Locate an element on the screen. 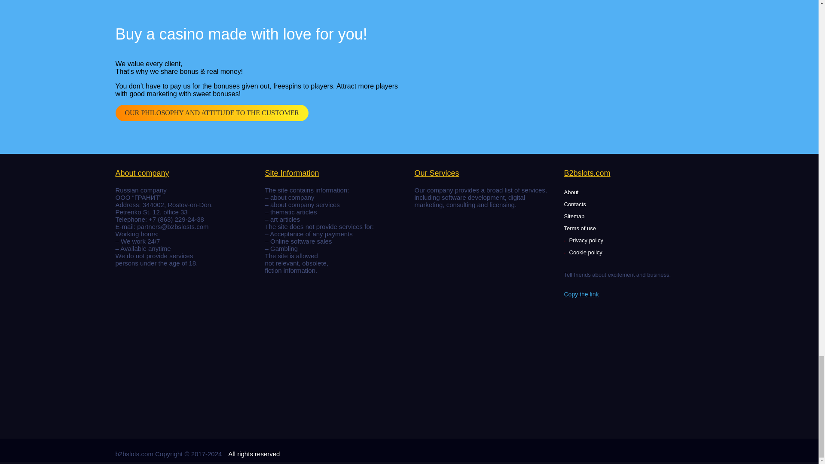 This screenshot has height=464, width=825. DMCA.com Protection Status is located at coordinates (180, 349).